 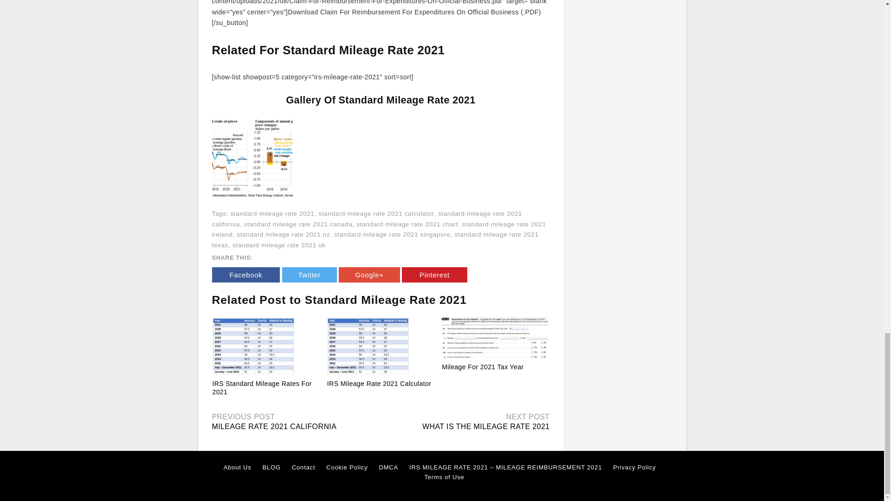 What do you see at coordinates (309, 275) in the screenshot?
I see `Twitter` at bounding box center [309, 275].